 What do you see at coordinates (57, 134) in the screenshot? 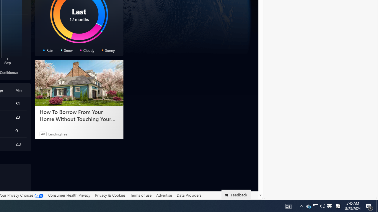
I see `LendingTree` at bounding box center [57, 134].